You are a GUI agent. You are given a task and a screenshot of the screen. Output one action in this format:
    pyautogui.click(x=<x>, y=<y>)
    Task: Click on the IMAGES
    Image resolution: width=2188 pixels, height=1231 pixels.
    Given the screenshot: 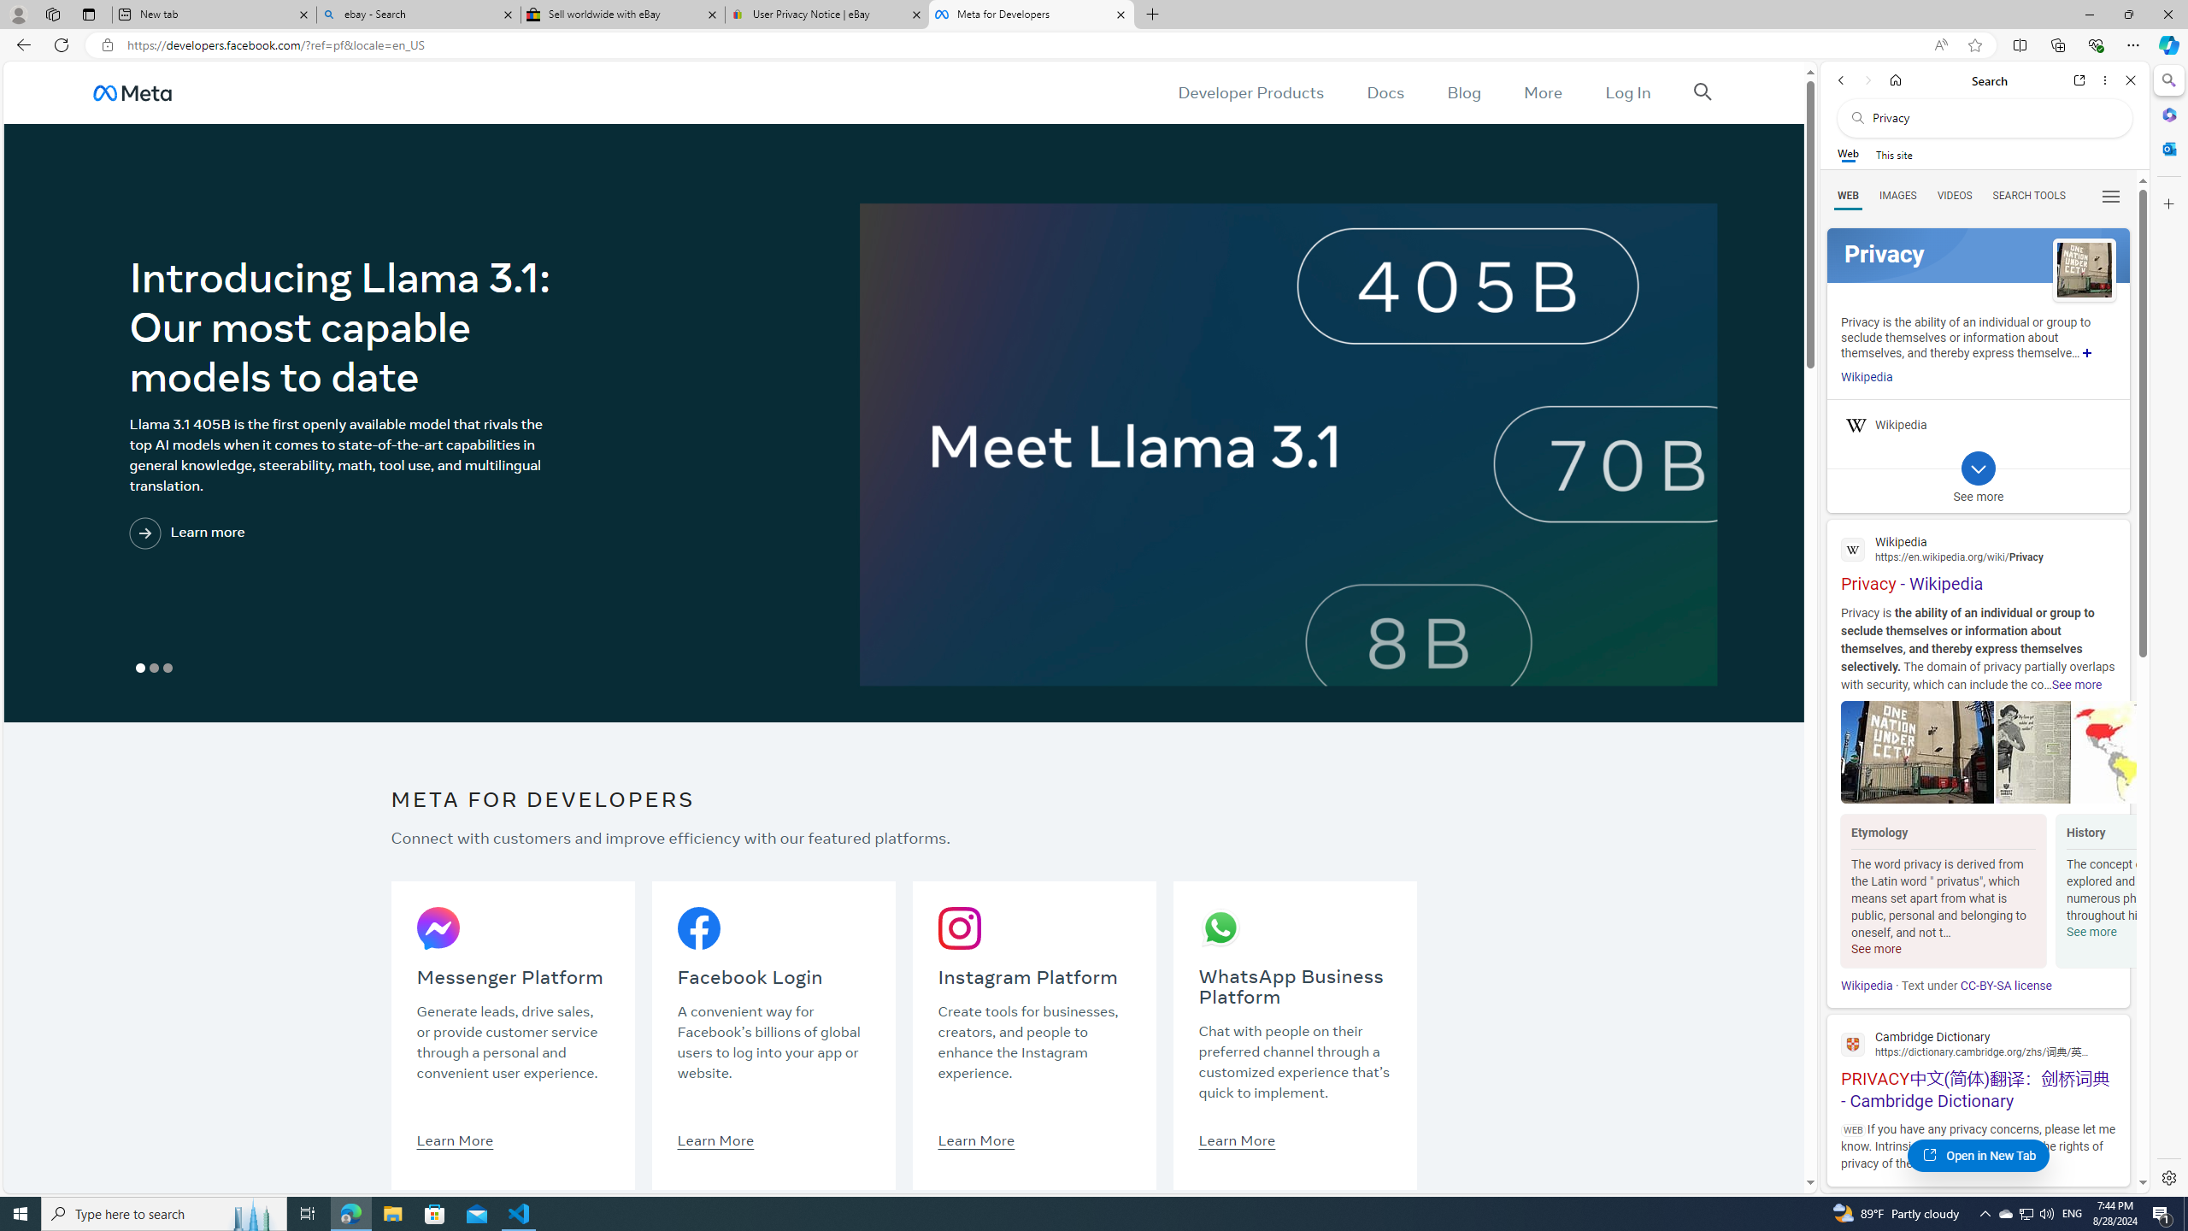 What is the action you would take?
    pyautogui.click(x=1897, y=196)
    